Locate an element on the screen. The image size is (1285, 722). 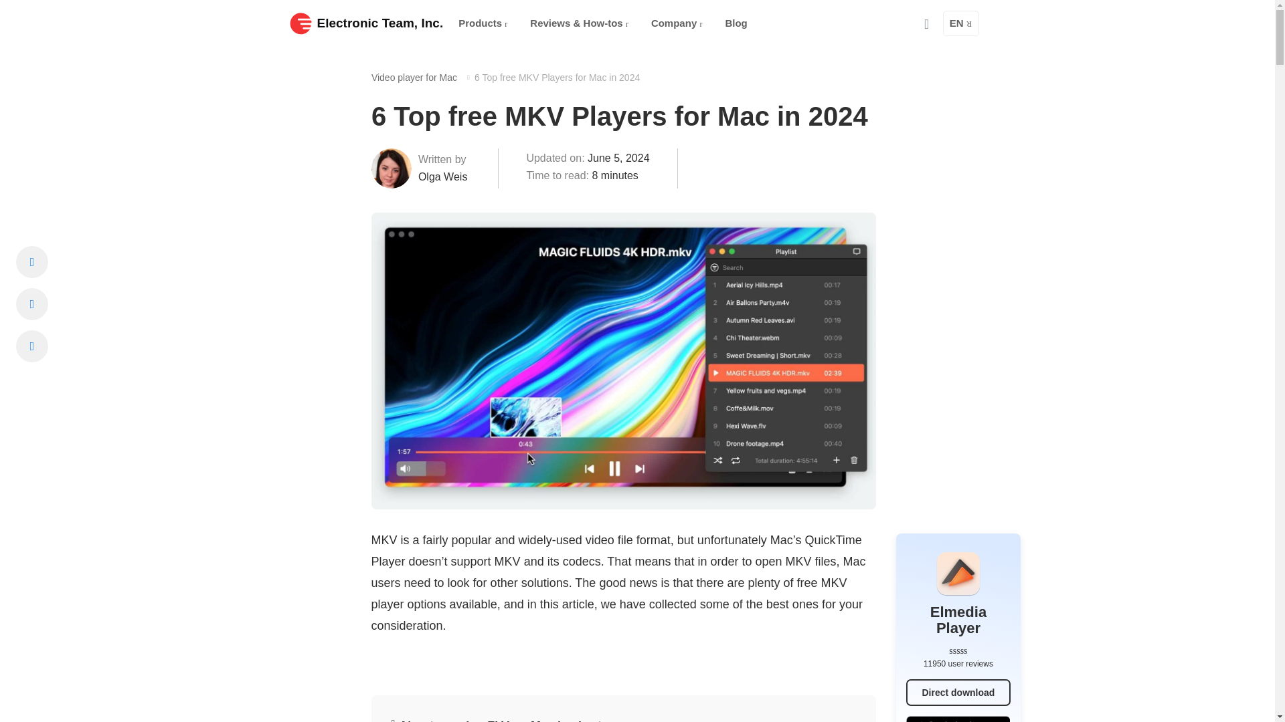
Blog is located at coordinates (736, 23).